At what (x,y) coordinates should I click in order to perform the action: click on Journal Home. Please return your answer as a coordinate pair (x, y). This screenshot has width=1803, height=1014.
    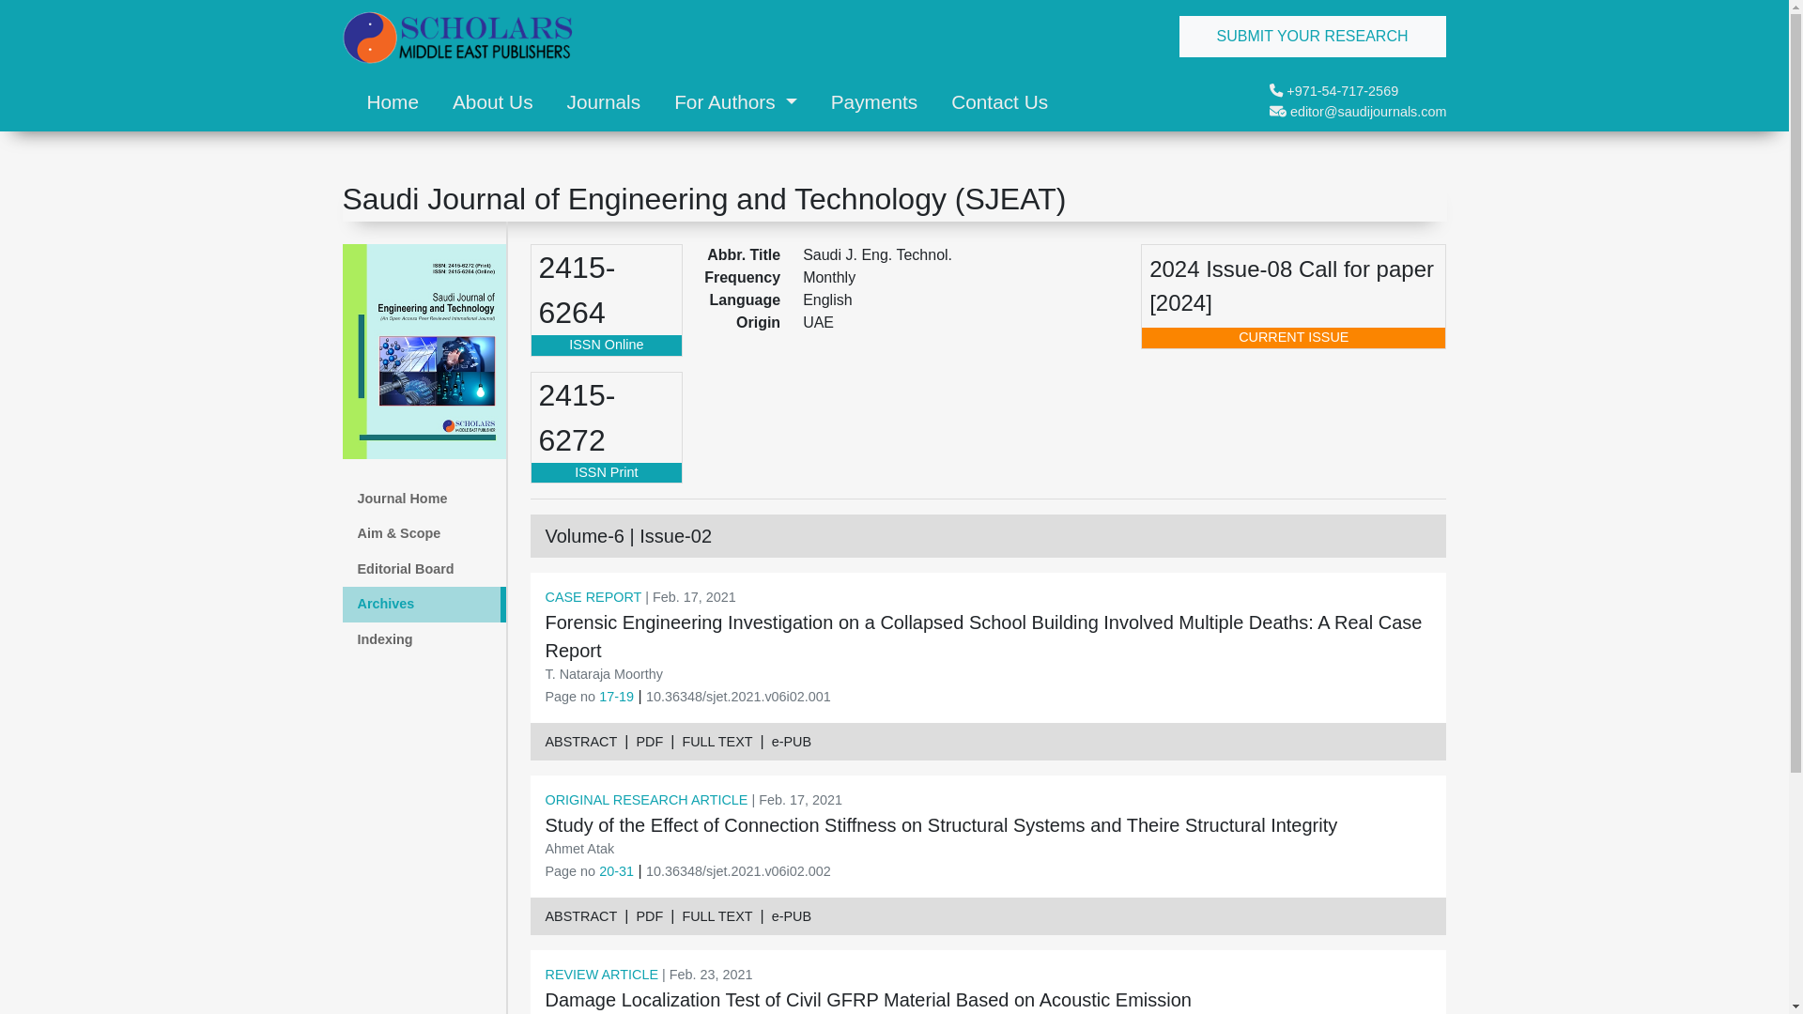
    Looking at the image, I should click on (423, 499).